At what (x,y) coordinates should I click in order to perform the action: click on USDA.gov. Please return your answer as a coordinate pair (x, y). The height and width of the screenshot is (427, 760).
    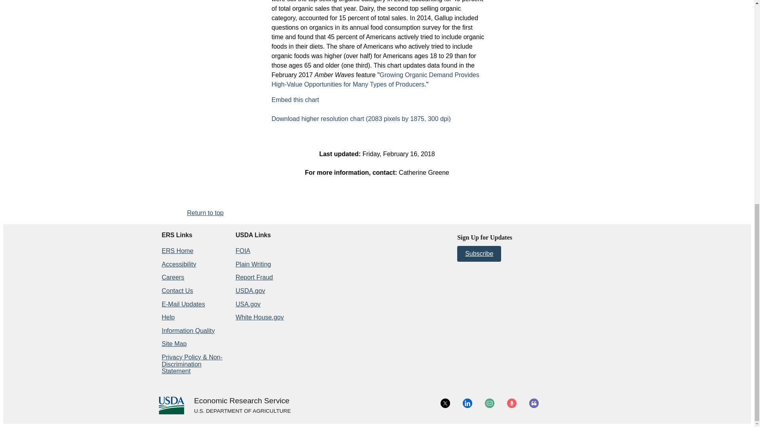
    Looking at the image, I should click on (242, 411).